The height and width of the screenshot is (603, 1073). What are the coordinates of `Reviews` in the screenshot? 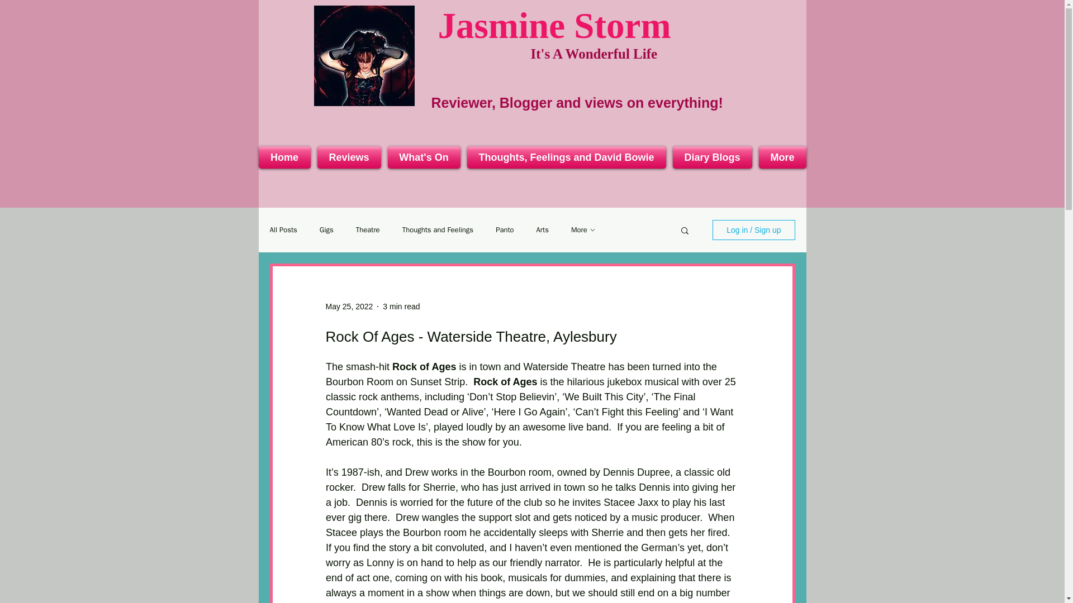 It's located at (349, 157).